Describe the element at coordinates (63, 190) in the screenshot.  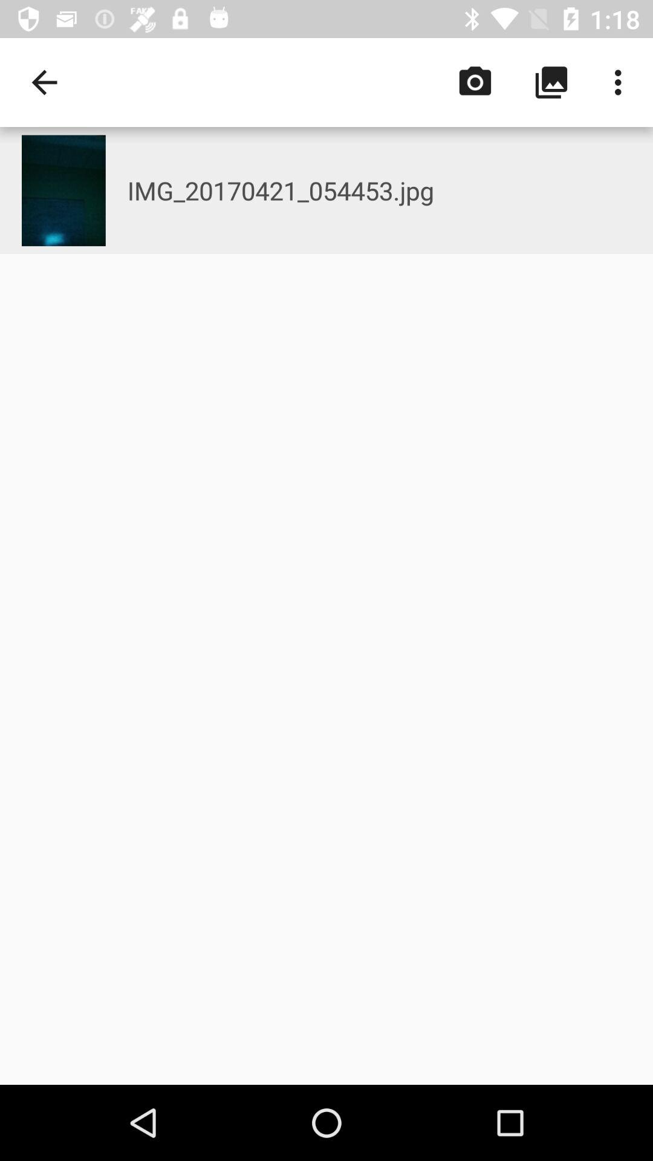
I see `click the icon next to img_20170421_054453.jpg item` at that location.